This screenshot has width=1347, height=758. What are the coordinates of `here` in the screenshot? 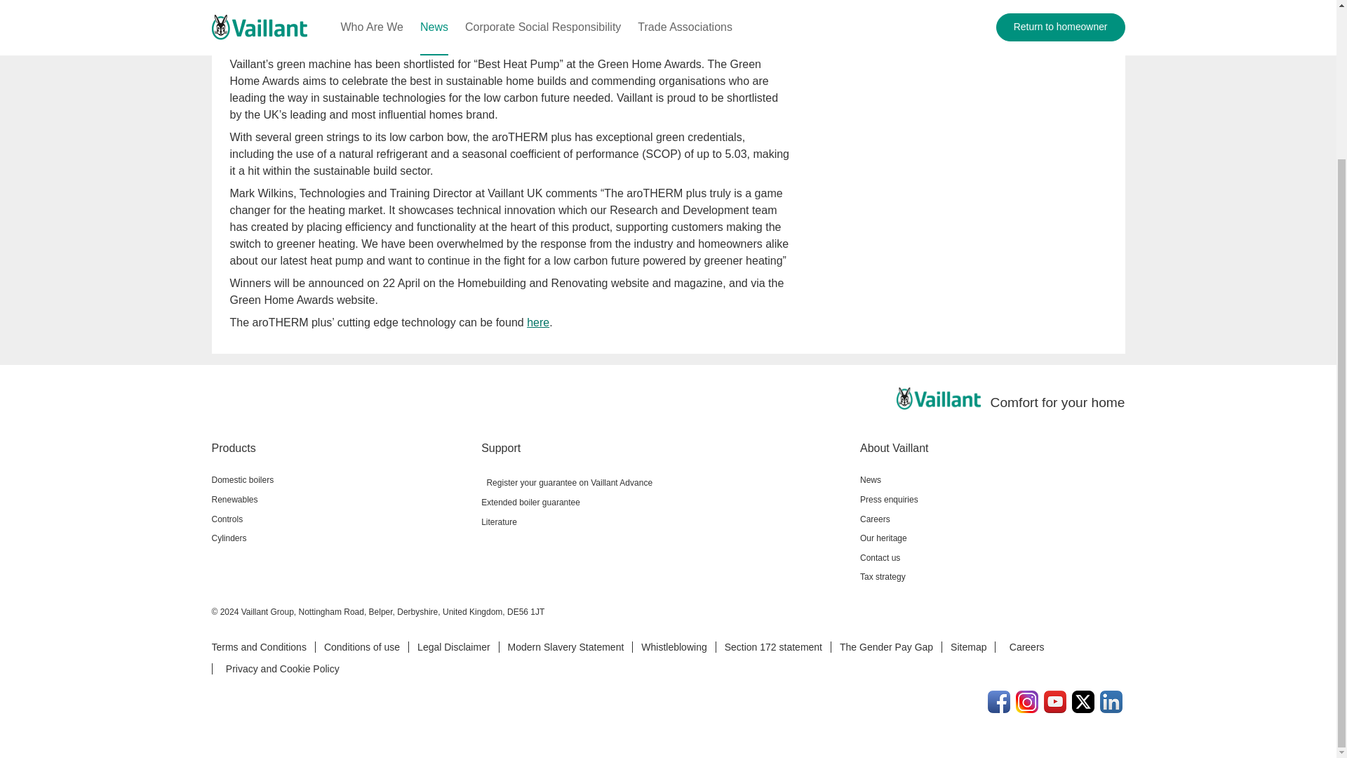 It's located at (537, 322).